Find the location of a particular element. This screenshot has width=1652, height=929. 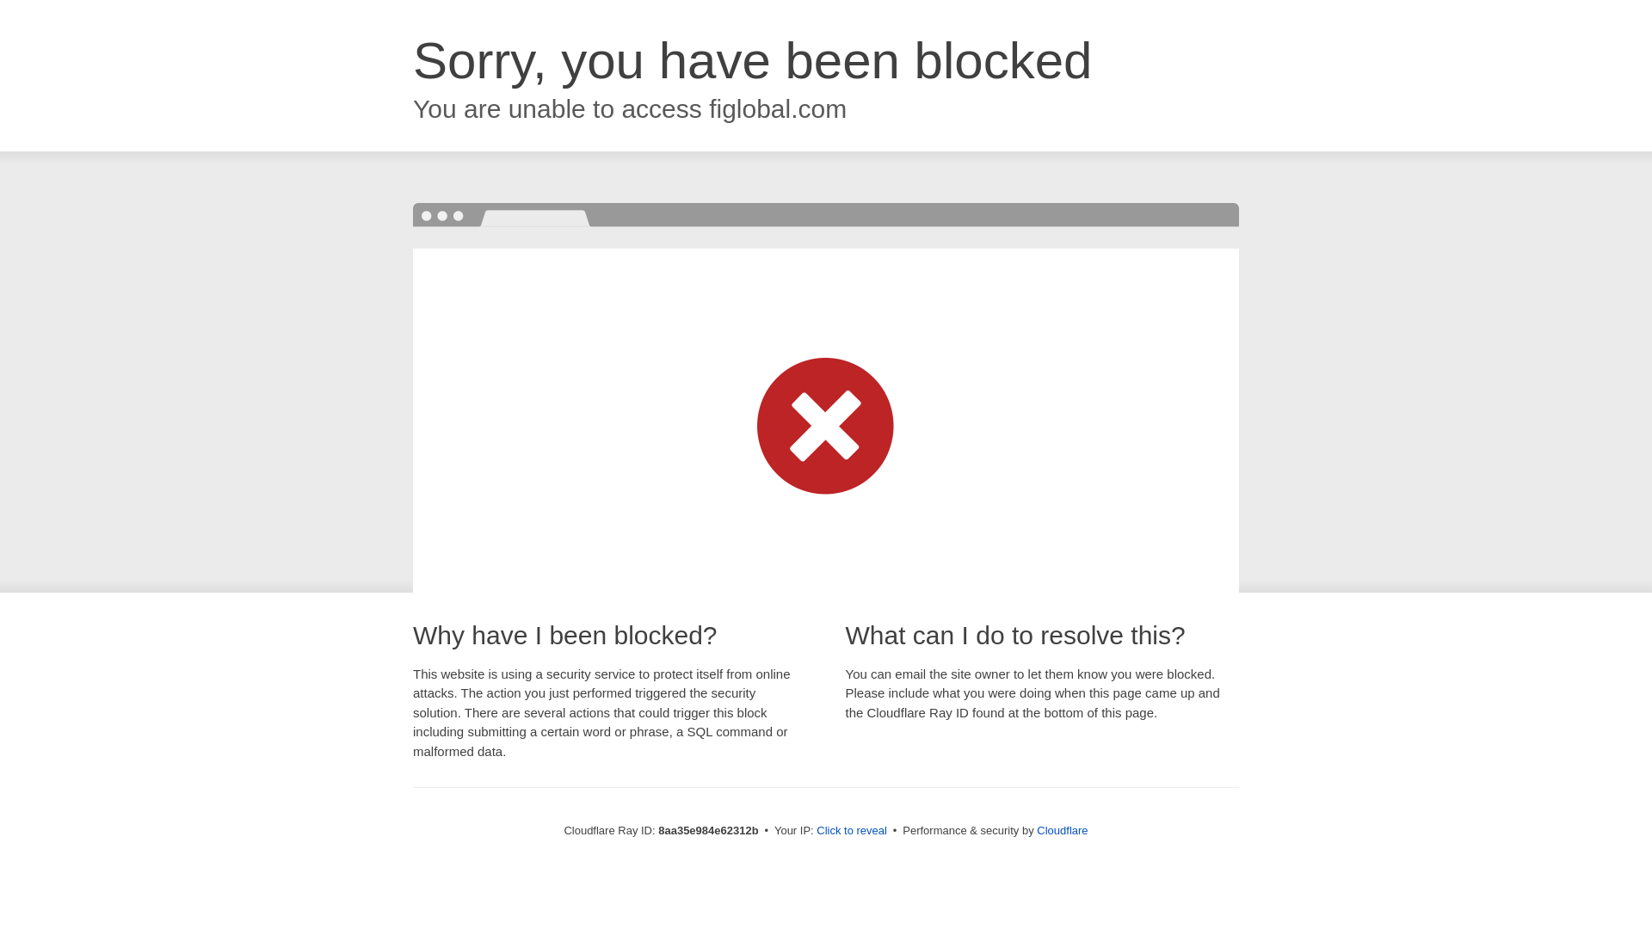

Click to reveal is located at coordinates (852, 831).